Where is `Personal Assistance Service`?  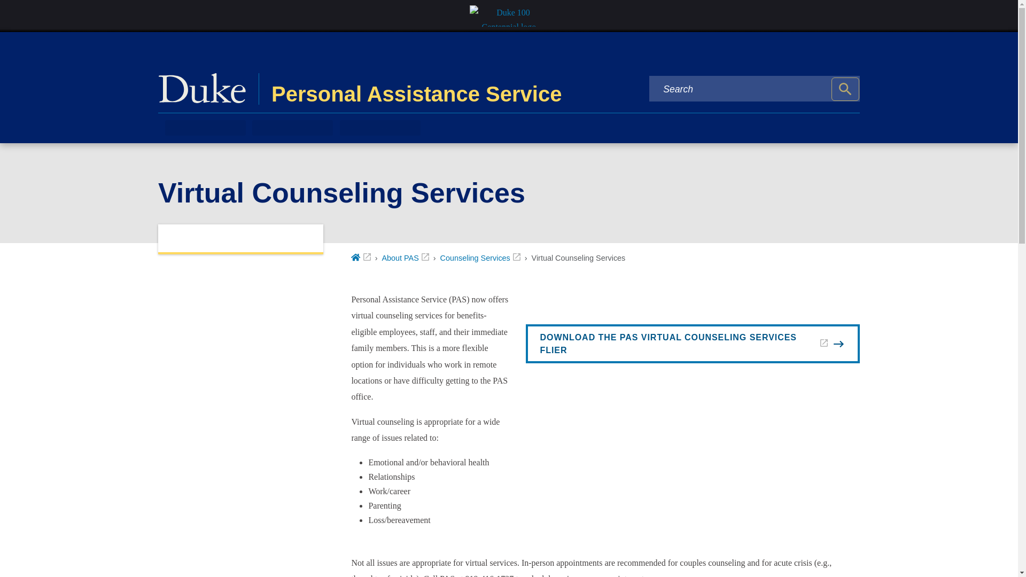
Personal Assistance Service is located at coordinates (386, 89).